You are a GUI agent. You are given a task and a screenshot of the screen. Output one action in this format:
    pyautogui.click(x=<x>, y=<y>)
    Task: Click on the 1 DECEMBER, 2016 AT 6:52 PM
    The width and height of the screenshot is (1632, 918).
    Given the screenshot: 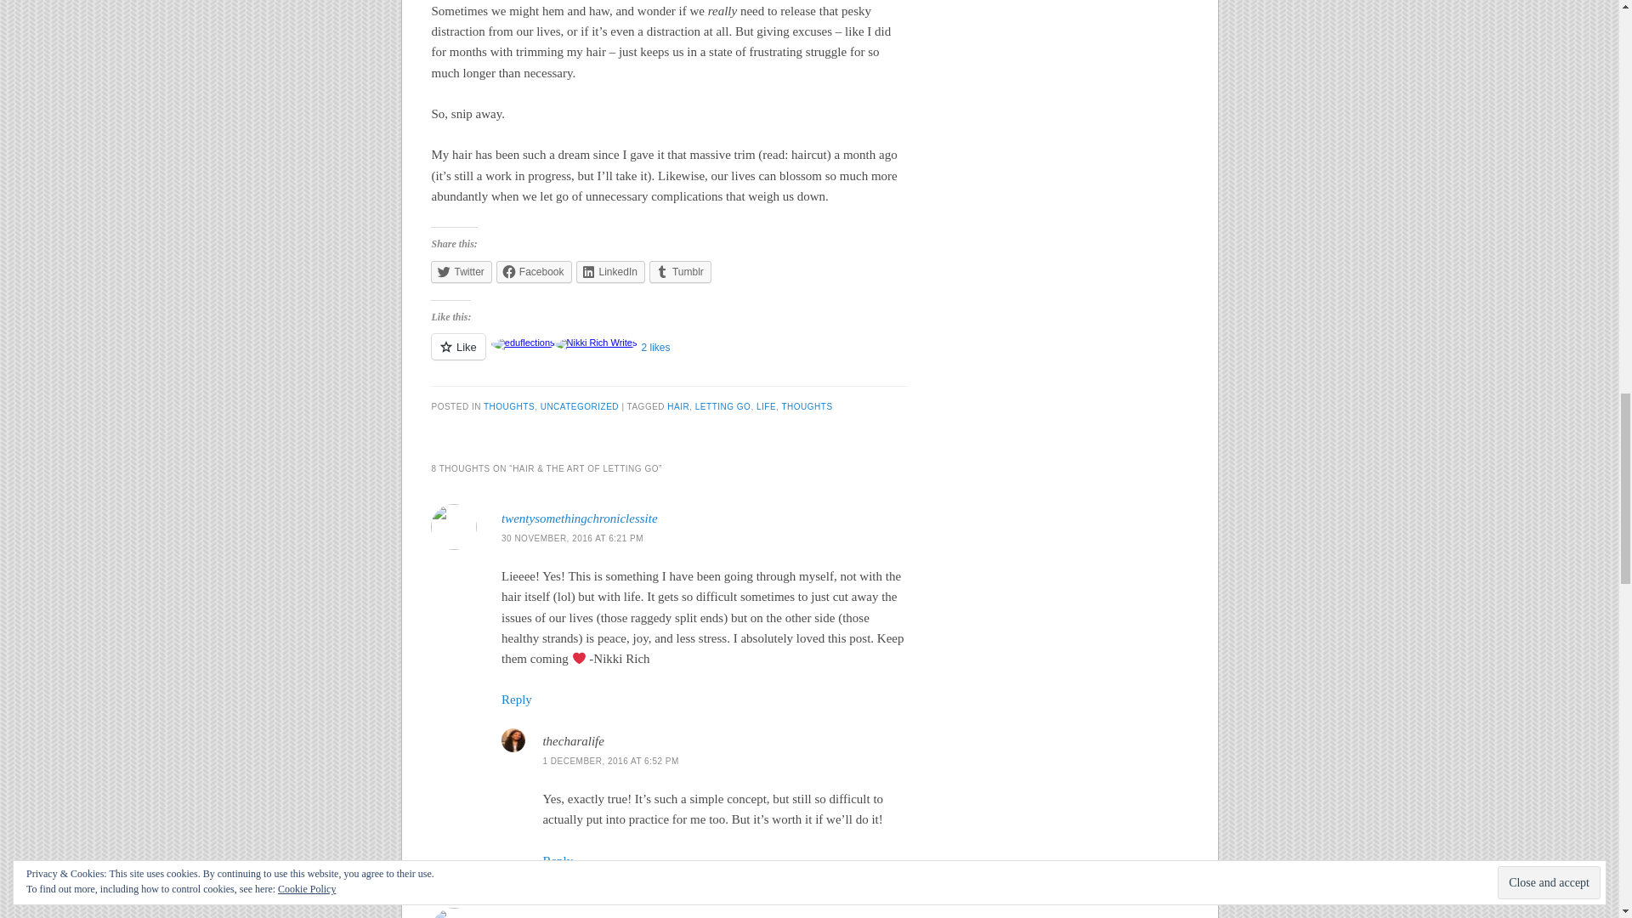 What is the action you would take?
    pyautogui.click(x=610, y=760)
    